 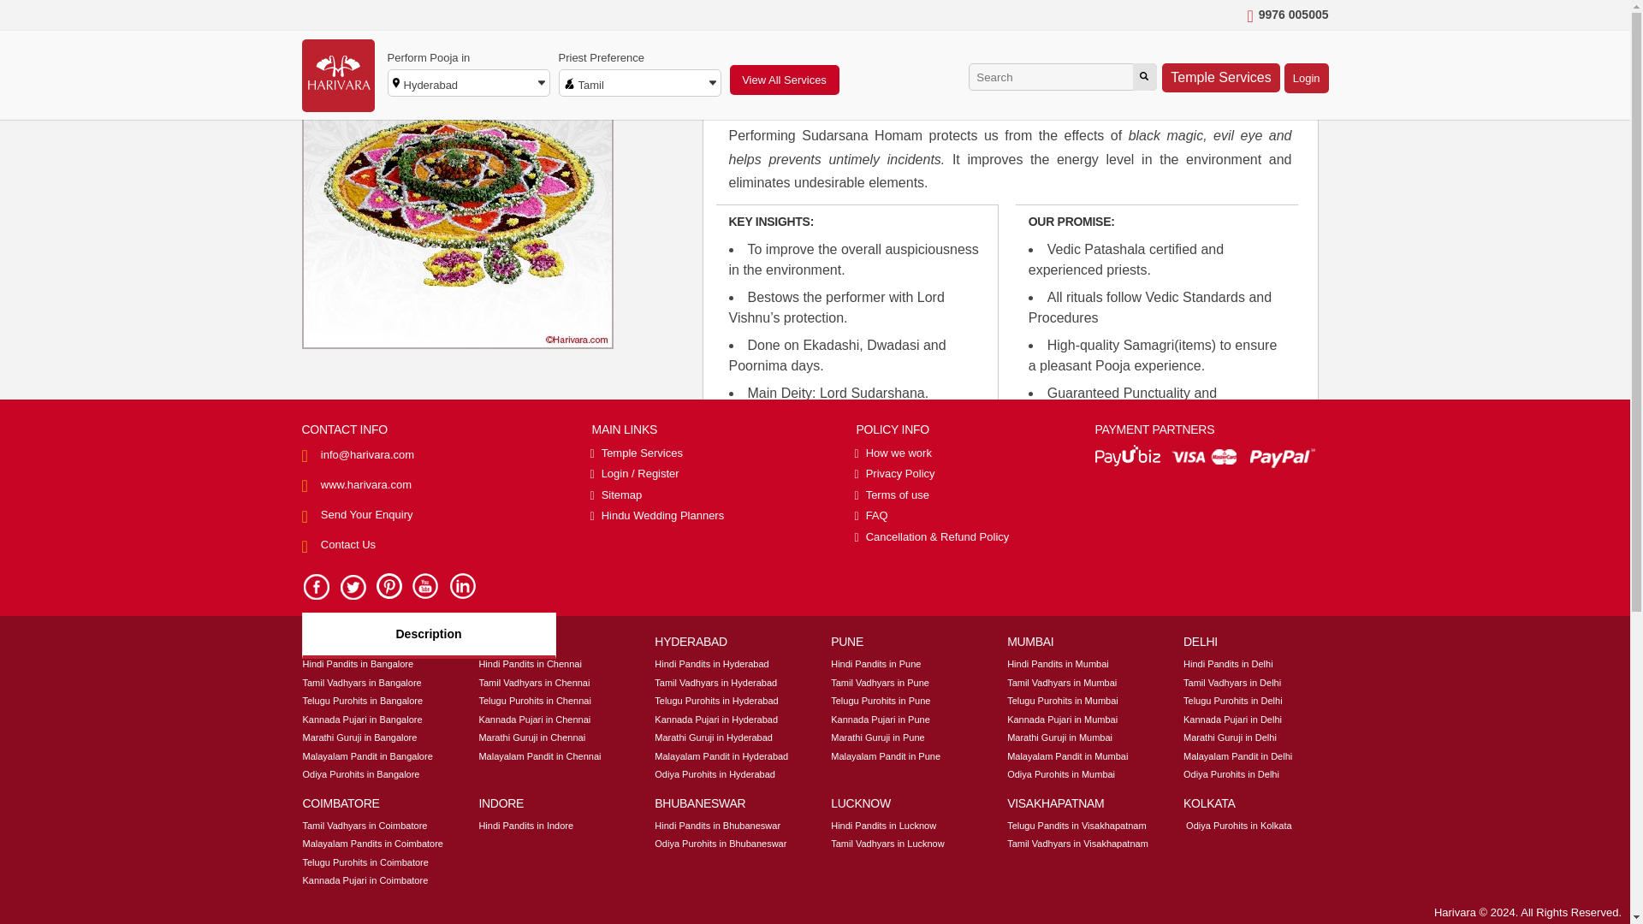 I want to click on Services, so click(x=375, y=19).